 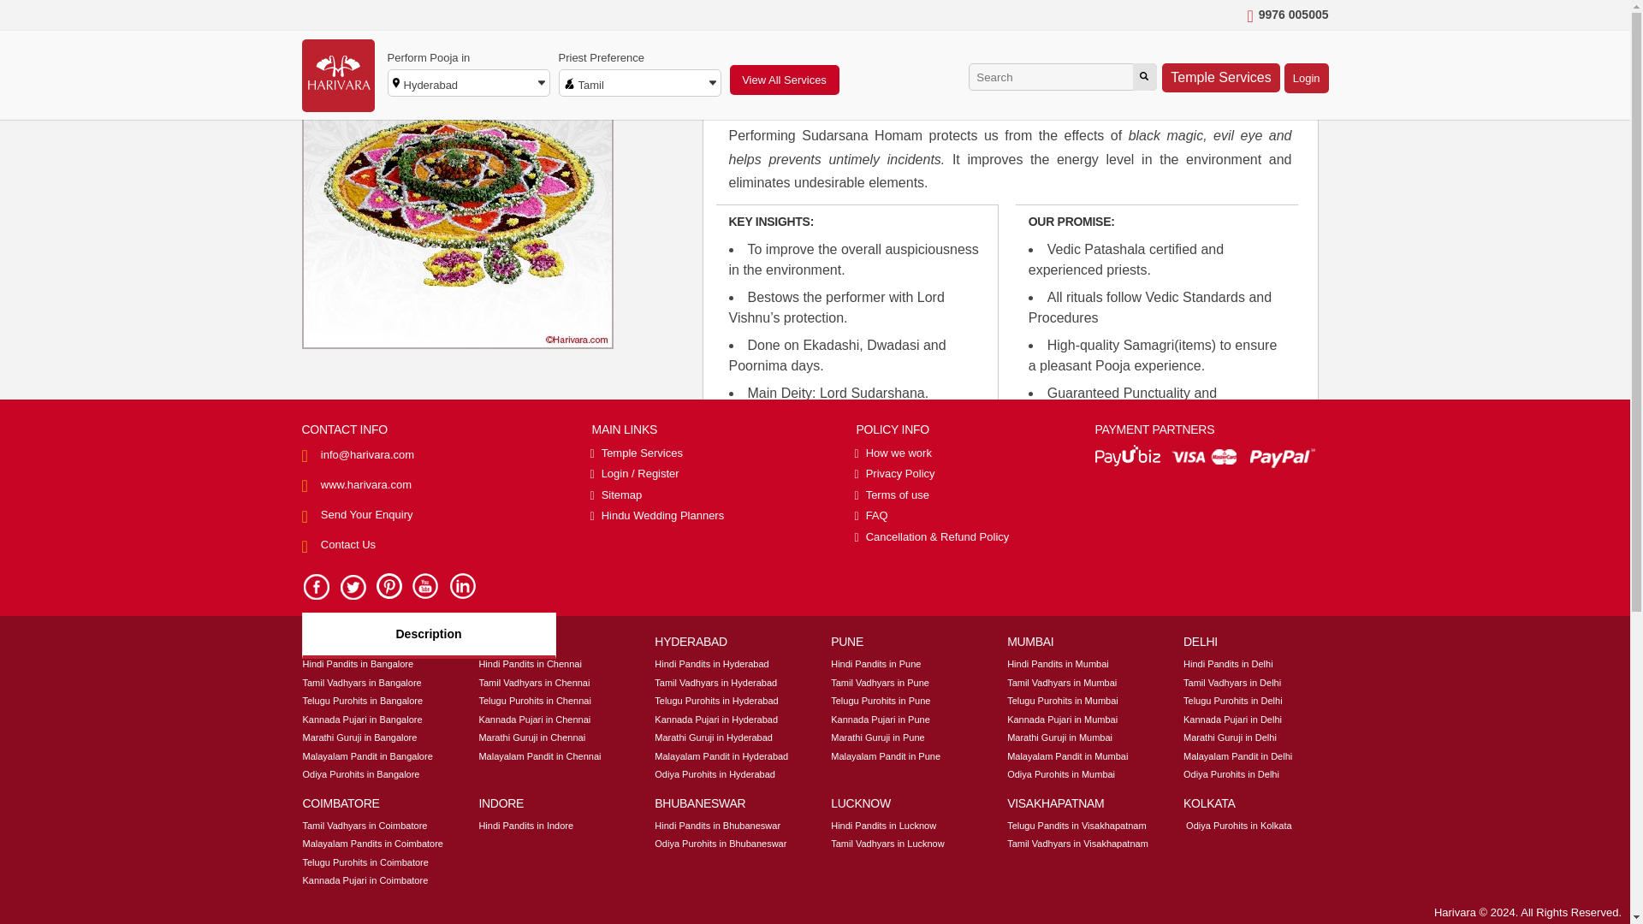 I want to click on Services, so click(x=375, y=19).